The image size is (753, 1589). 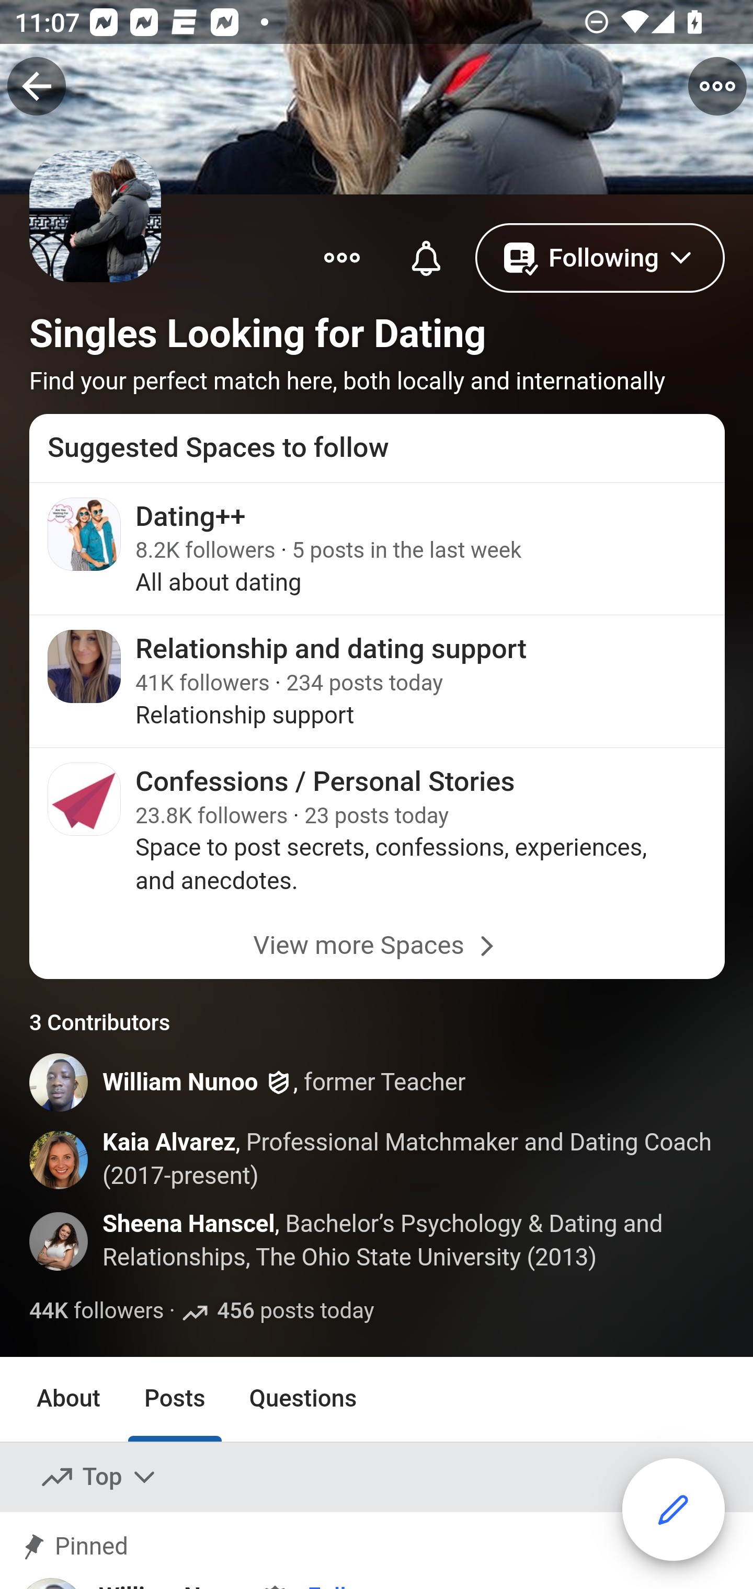 What do you see at coordinates (99, 1477) in the screenshot?
I see `Top` at bounding box center [99, 1477].